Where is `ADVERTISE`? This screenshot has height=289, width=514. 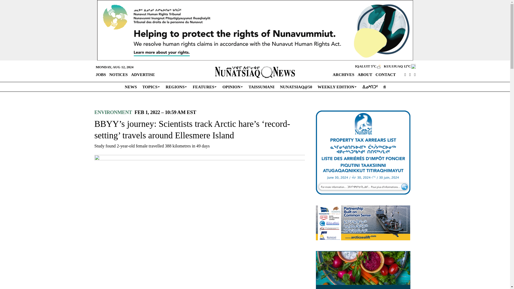
ADVERTISE is located at coordinates (143, 74).